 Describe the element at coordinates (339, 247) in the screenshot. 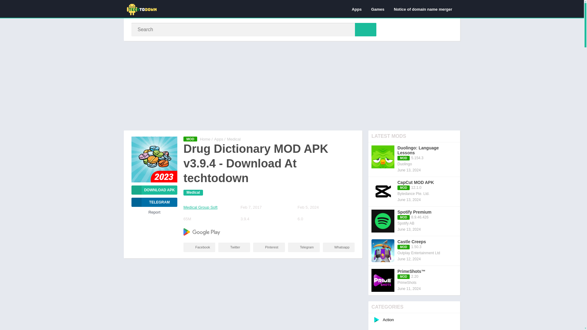

I see `Whatsapp` at that location.